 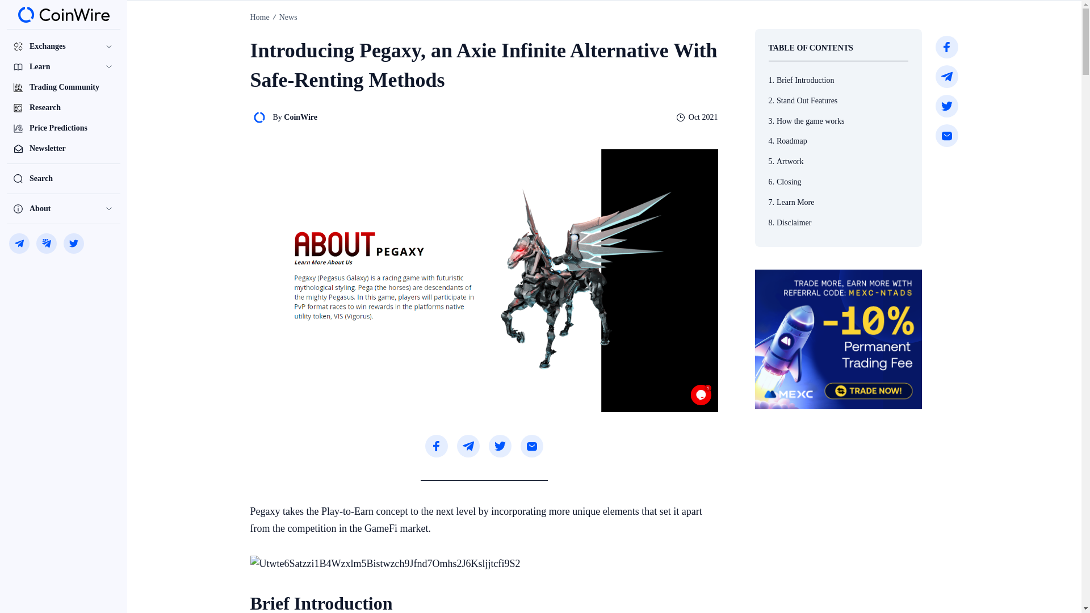 I want to click on About, so click(x=63, y=208).